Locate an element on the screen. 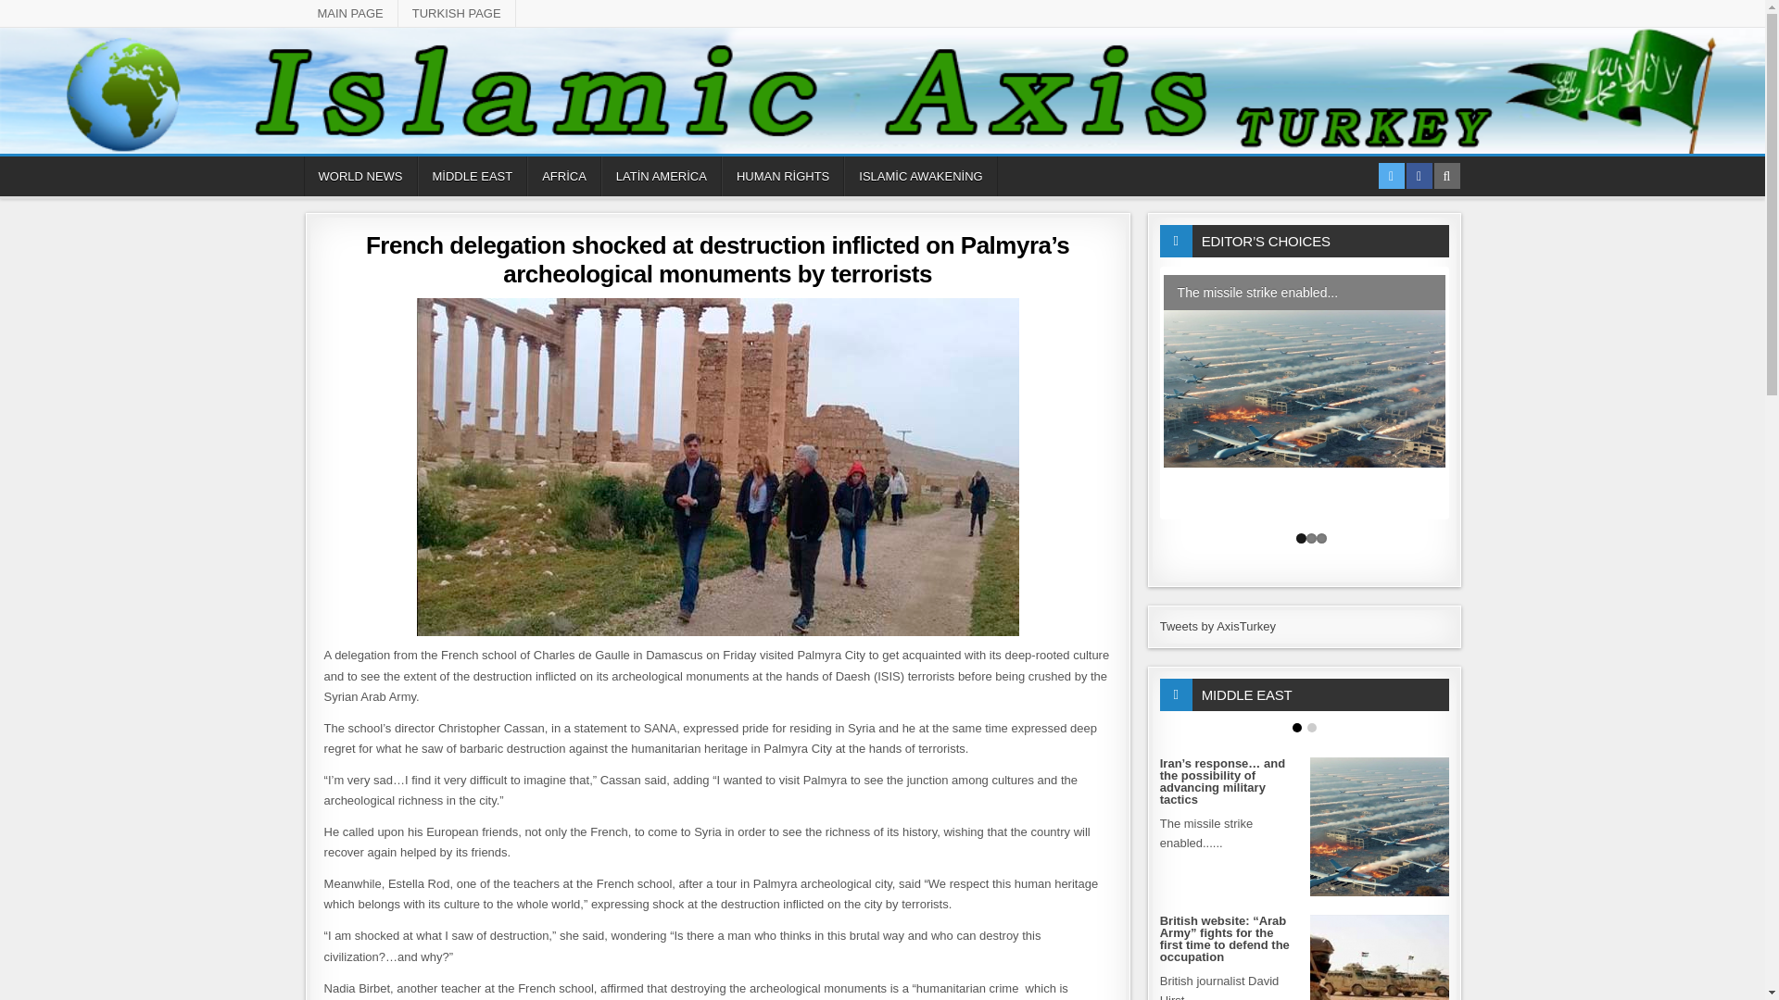  LATIN AMERICA is located at coordinates (662, 176).